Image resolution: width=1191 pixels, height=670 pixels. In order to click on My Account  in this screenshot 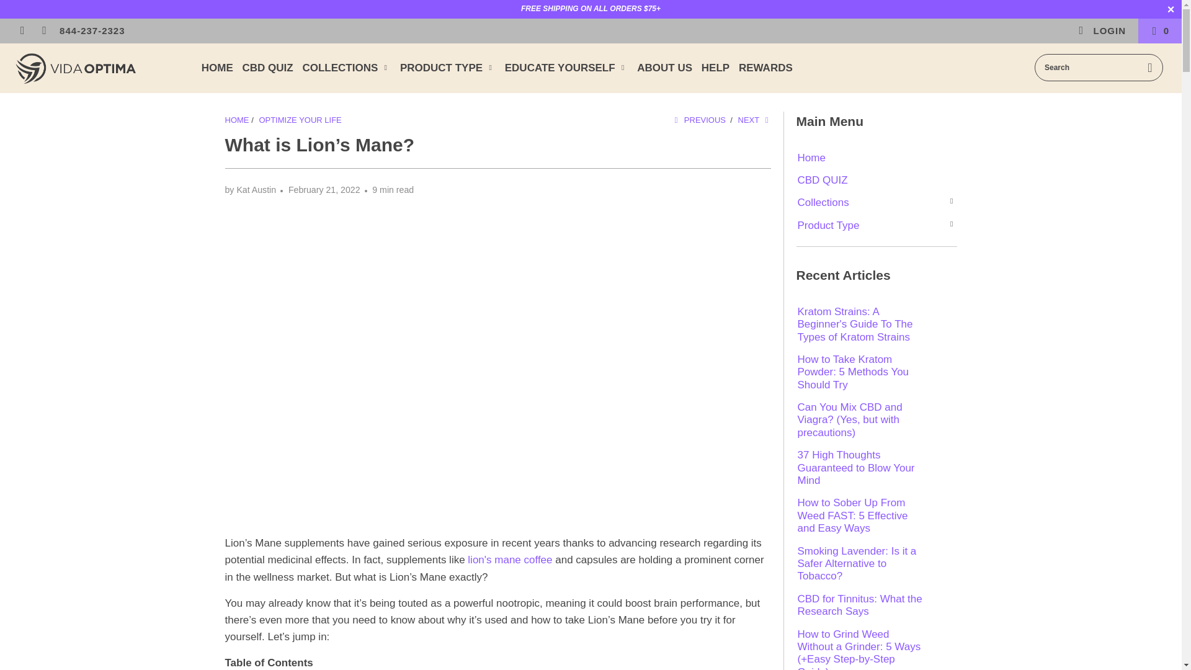, I will do `click(1102, 31)`.